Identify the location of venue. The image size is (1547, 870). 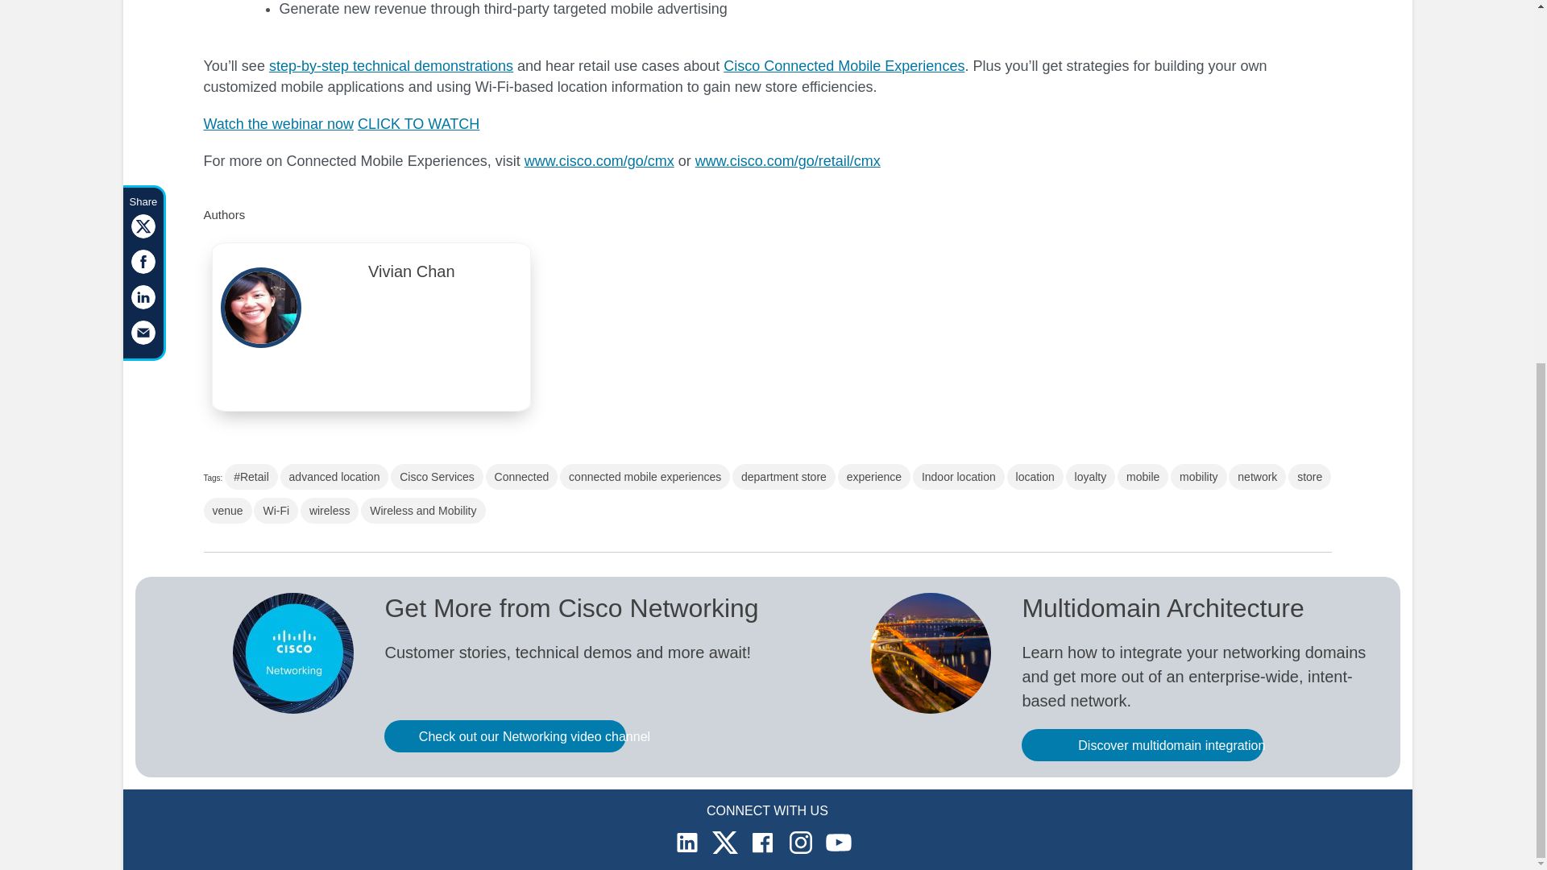
(226, 511).